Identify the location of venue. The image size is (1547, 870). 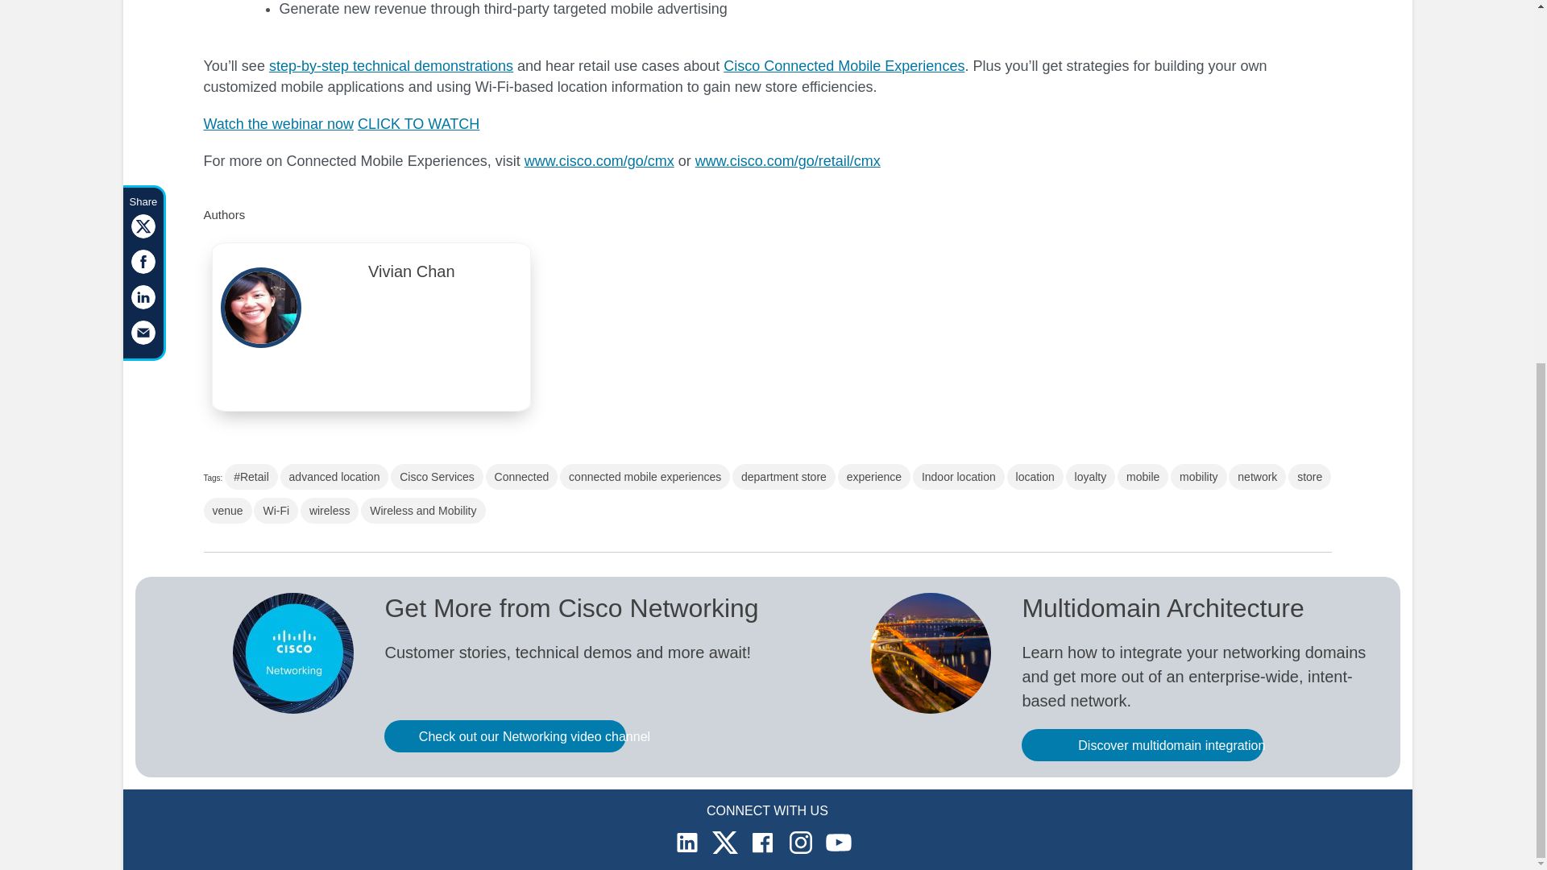
(226, 511).